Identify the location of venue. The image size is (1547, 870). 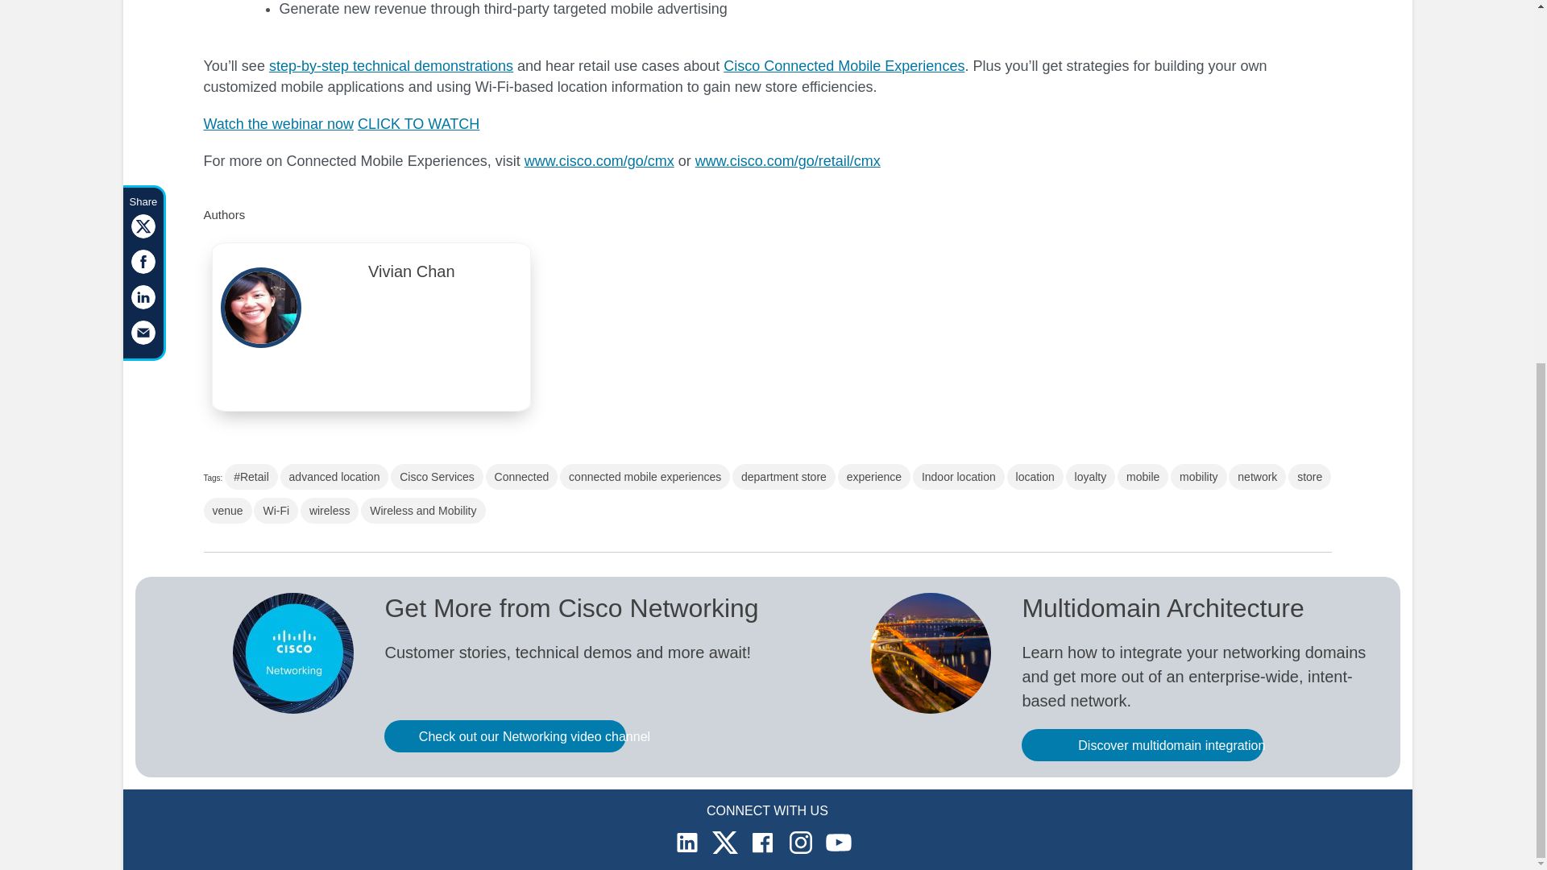
(226, 511).